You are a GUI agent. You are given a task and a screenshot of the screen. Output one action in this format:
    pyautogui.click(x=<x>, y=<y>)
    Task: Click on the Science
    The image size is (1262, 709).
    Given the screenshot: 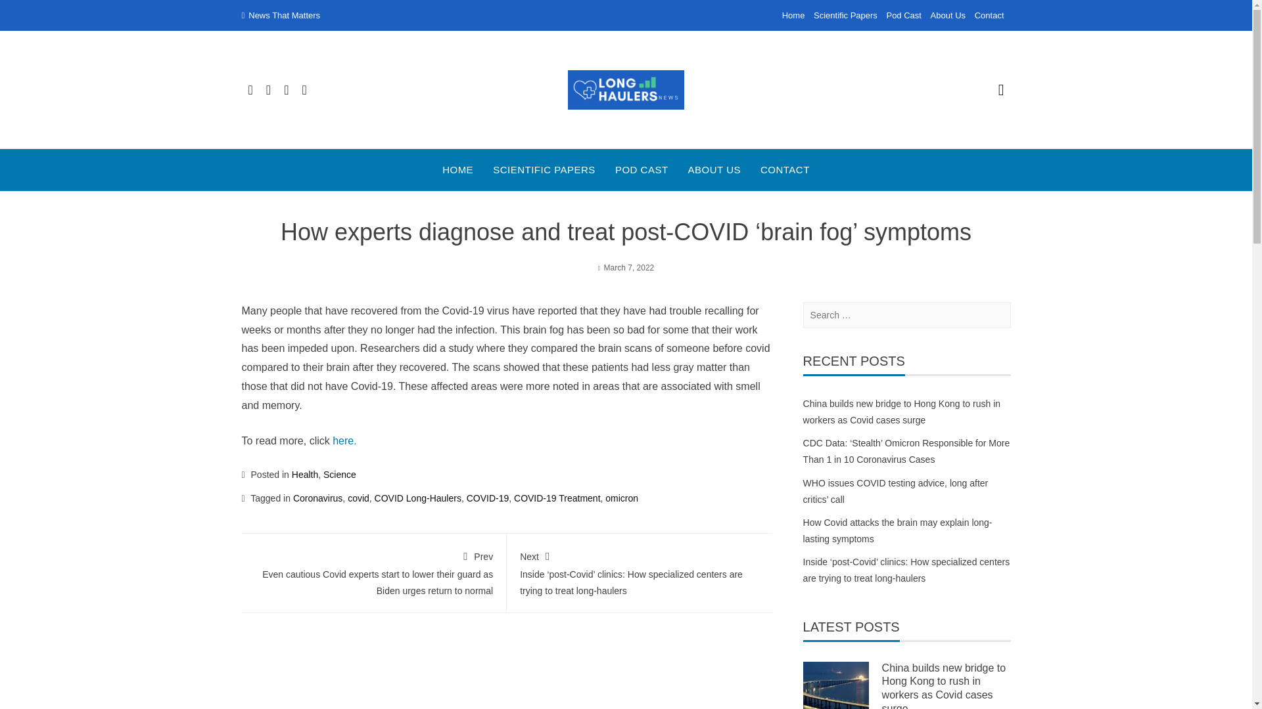 What is the action you would take?
    pyautogui.click(x=339, y=474)
    